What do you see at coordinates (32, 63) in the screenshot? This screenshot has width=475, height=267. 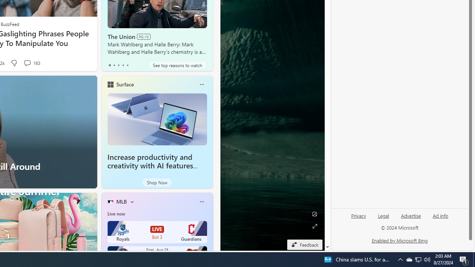 I see `View comments 163 Comment` at bounding box center [32, 63].